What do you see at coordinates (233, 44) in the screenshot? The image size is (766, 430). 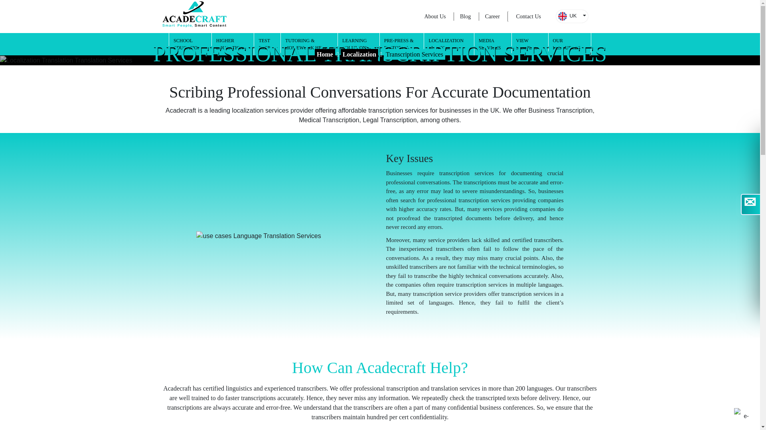 I see `Career` at bounding box center [233, 44].